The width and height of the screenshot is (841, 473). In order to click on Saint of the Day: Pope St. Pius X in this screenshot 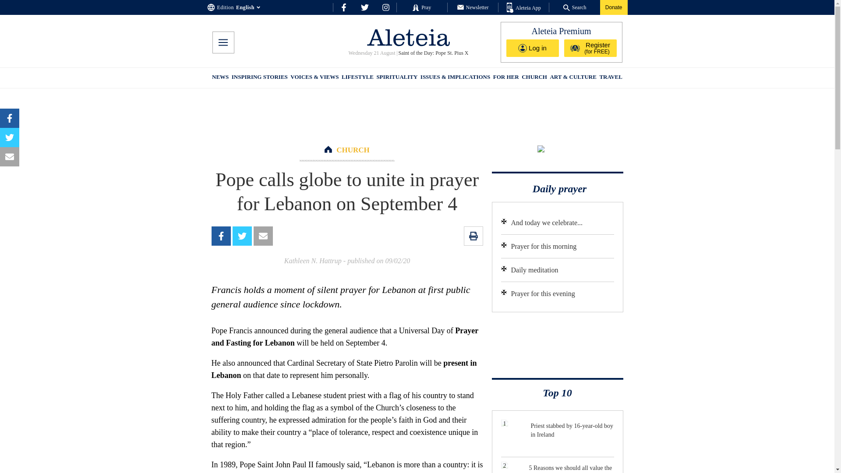, I will do `click(433, 53)`.